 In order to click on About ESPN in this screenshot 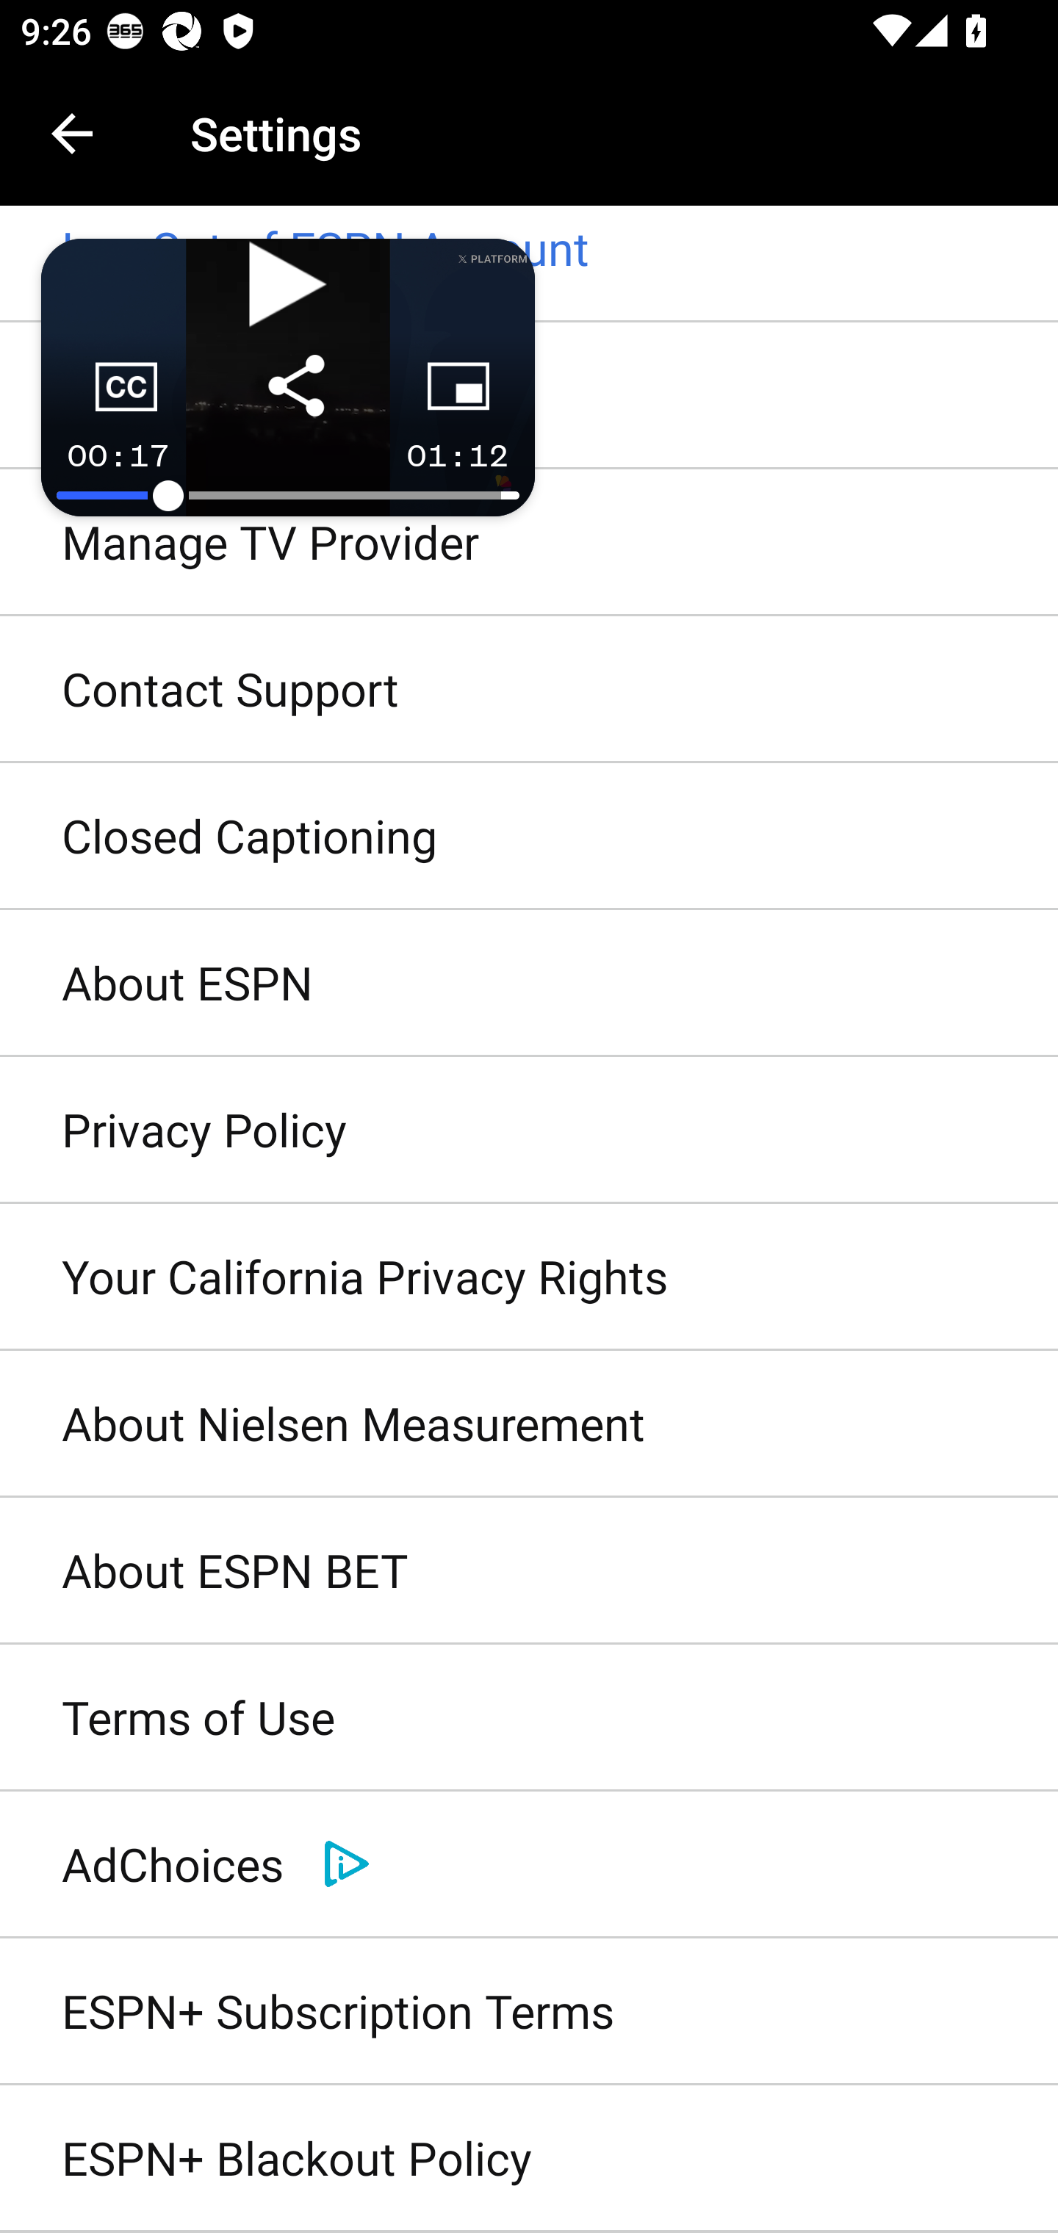, I will do `click(529, 984)`.